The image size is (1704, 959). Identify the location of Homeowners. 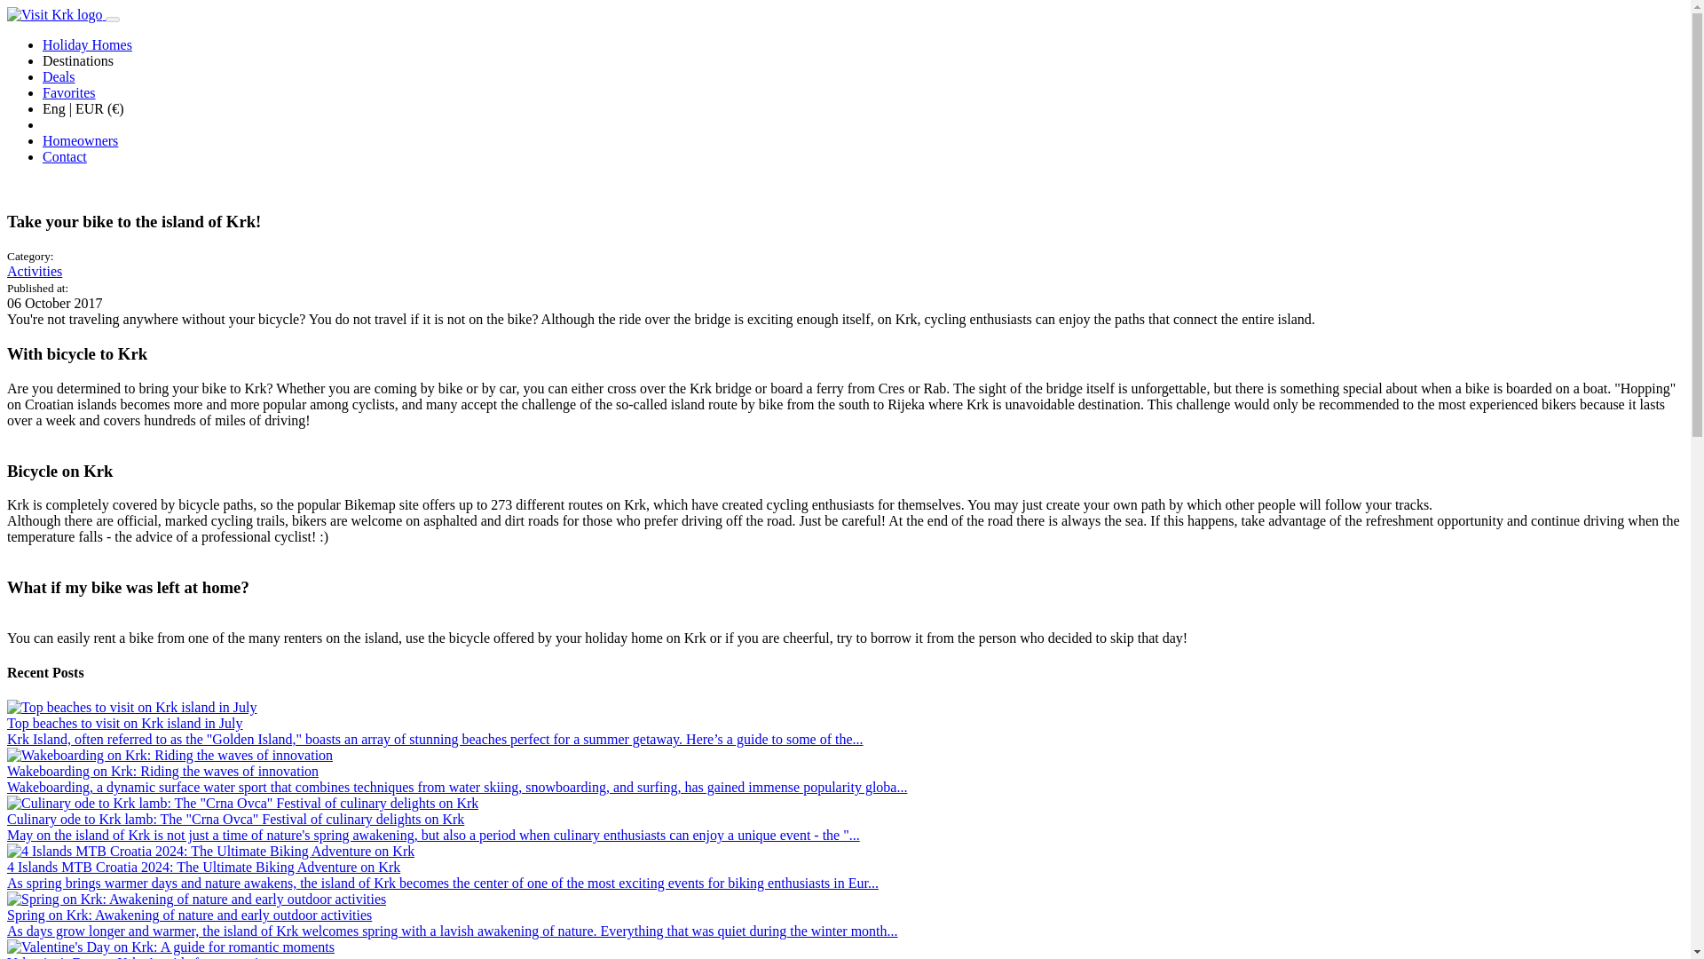
(80, 140).